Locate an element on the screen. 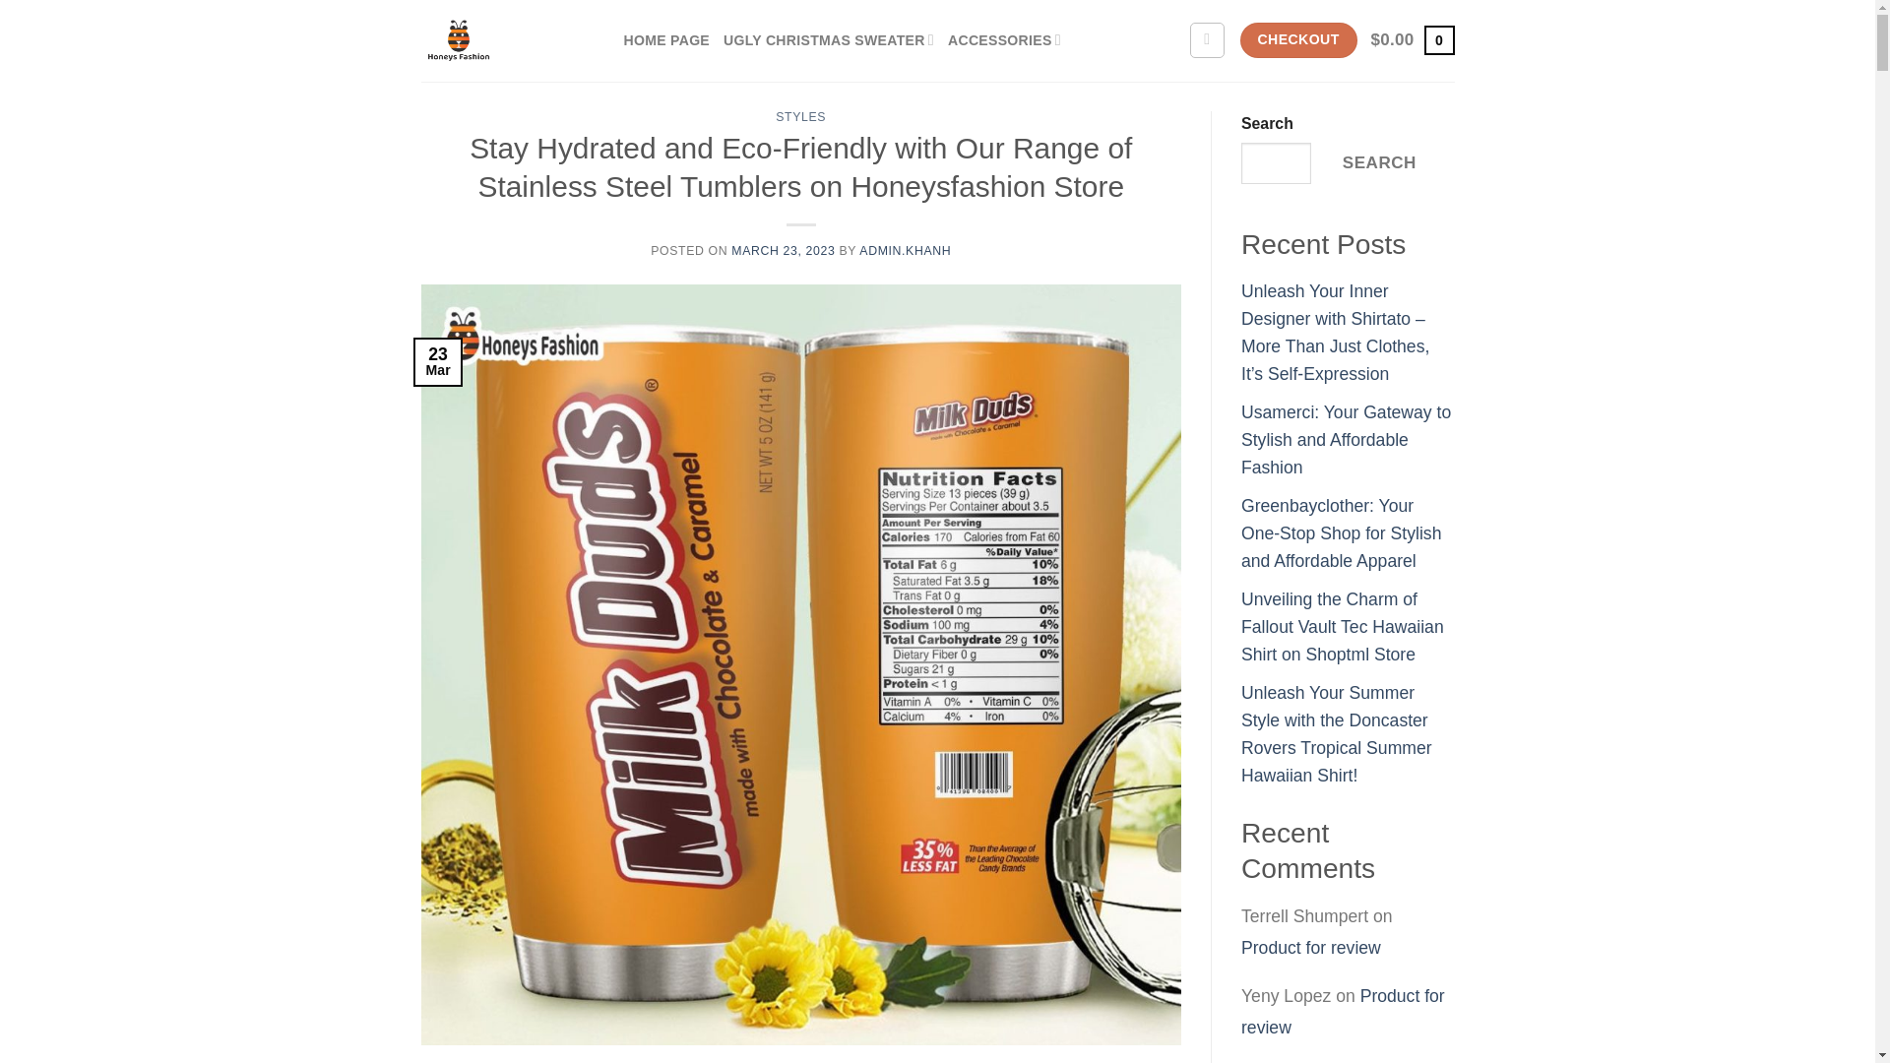  ACCESSORIES is located at coordinates (1004, 40).